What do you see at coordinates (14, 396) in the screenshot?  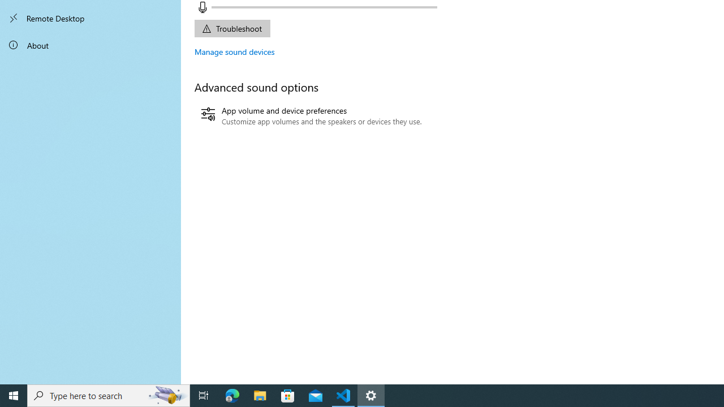 I see `Start` at bounding box center [14, 396].